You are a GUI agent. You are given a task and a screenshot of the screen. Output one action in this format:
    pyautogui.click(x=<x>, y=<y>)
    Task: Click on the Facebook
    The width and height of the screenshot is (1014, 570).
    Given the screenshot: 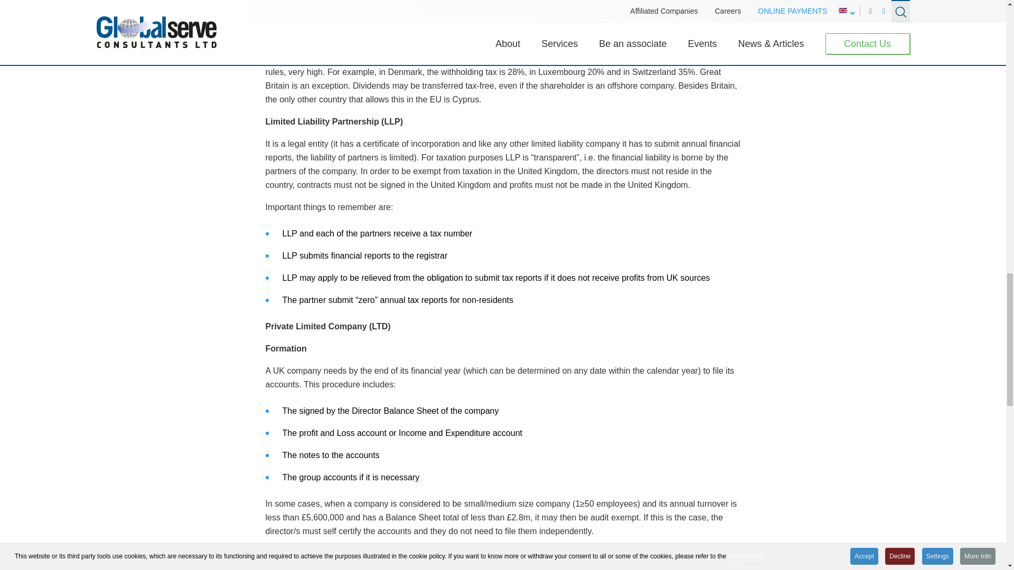 What is the action you would take?
    pyautogui.click(x=275, y=555)
    